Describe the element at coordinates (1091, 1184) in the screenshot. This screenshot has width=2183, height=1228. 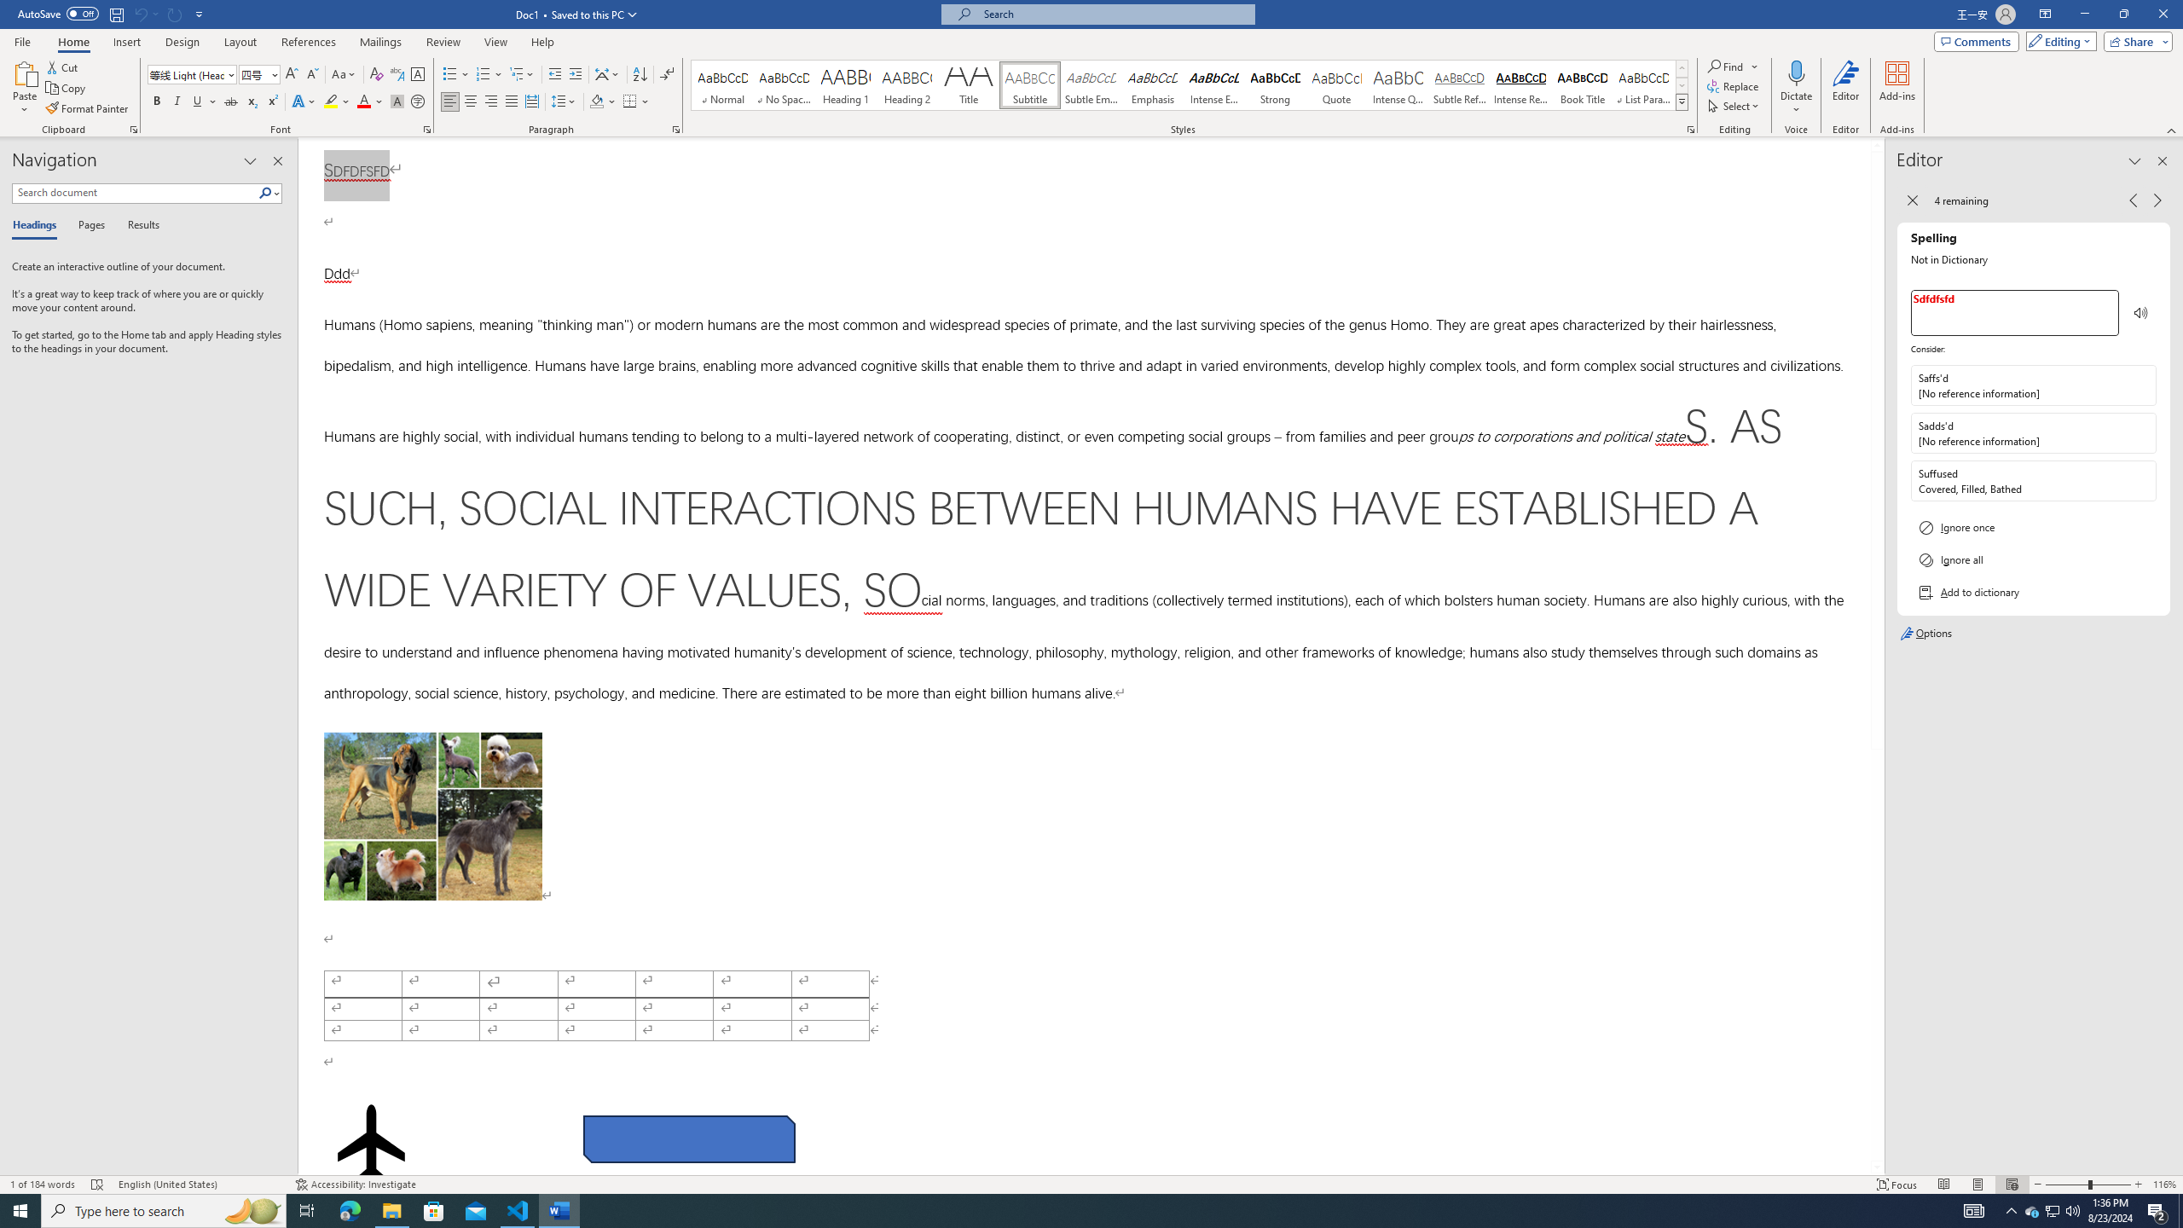
I see `Class: MsoCommandBar` at that location.